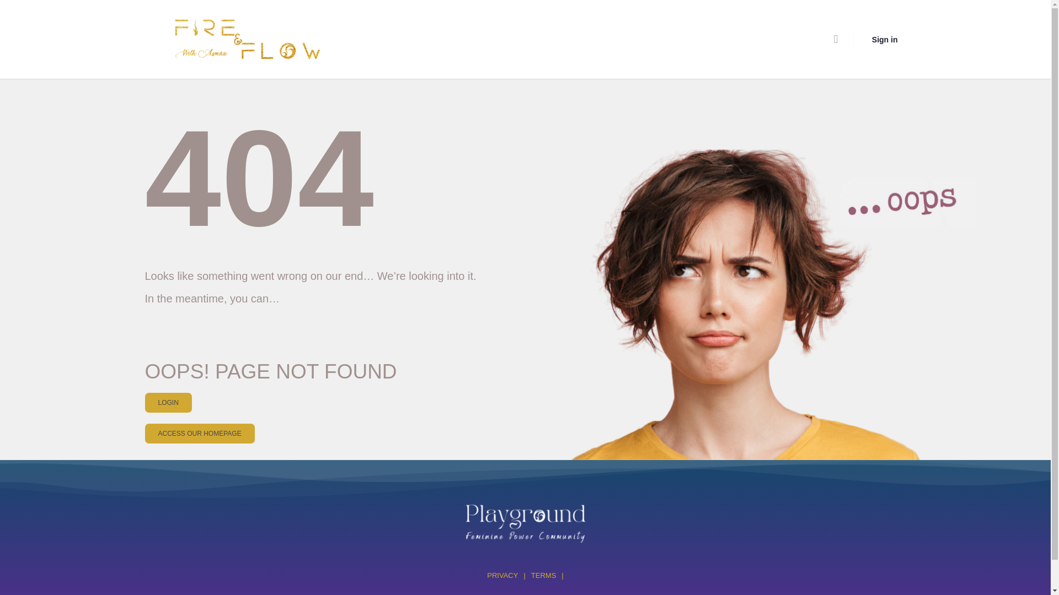  What do you see at coordinates (885, 39) in the screenshot?
I see `Sign in` at bounding box center [885, 39].